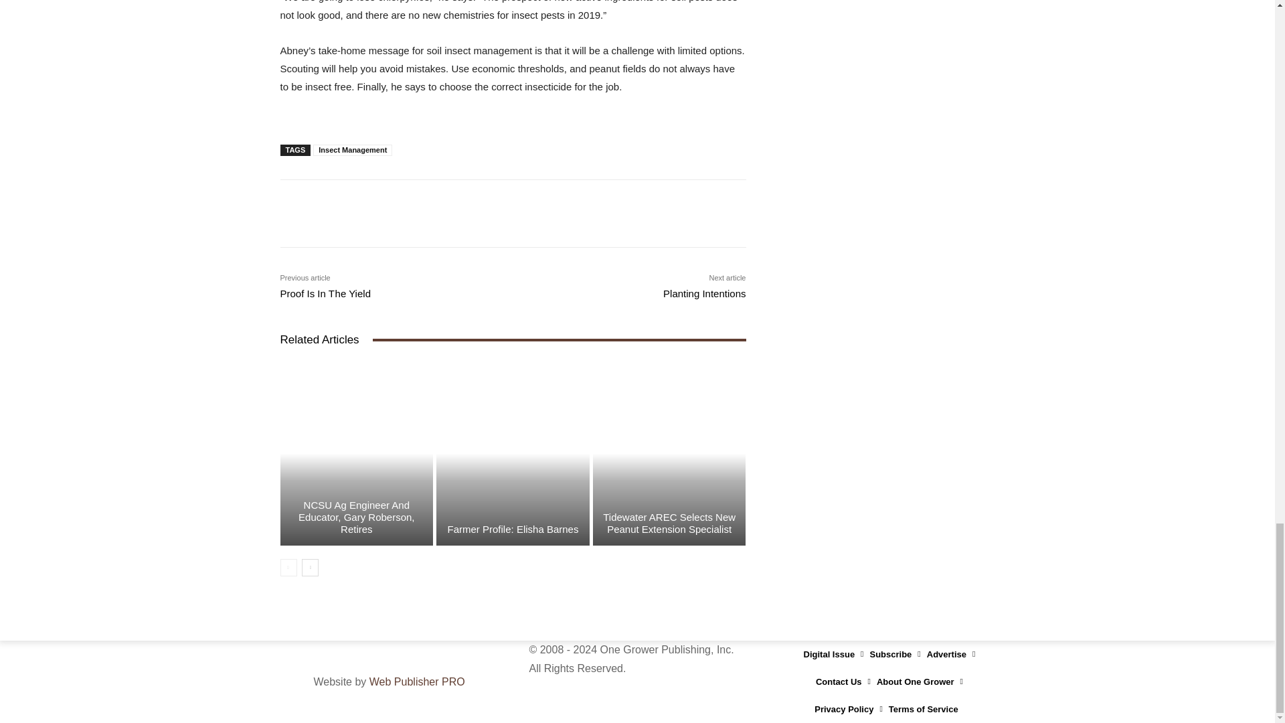 The height and width of the screenshot is (723, 1285). Describe the element at coordinates (669, 453) in the screenshot. I see `Tidewater AREC Selects New Peanut Extension Specialist` at that location.